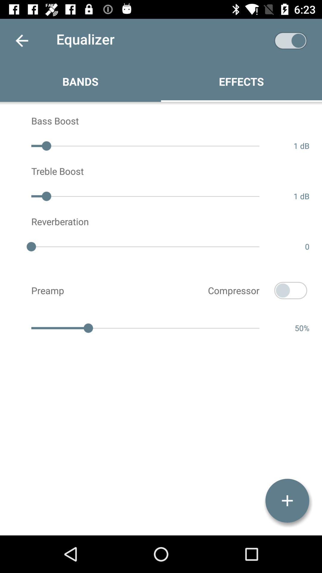 The width and height of the screenshot is (322, 573). What do you see at coordinates (291, 290) in the screenshot?
I see `tap the icon next to compressor icon` at bounding box center [291, 290].